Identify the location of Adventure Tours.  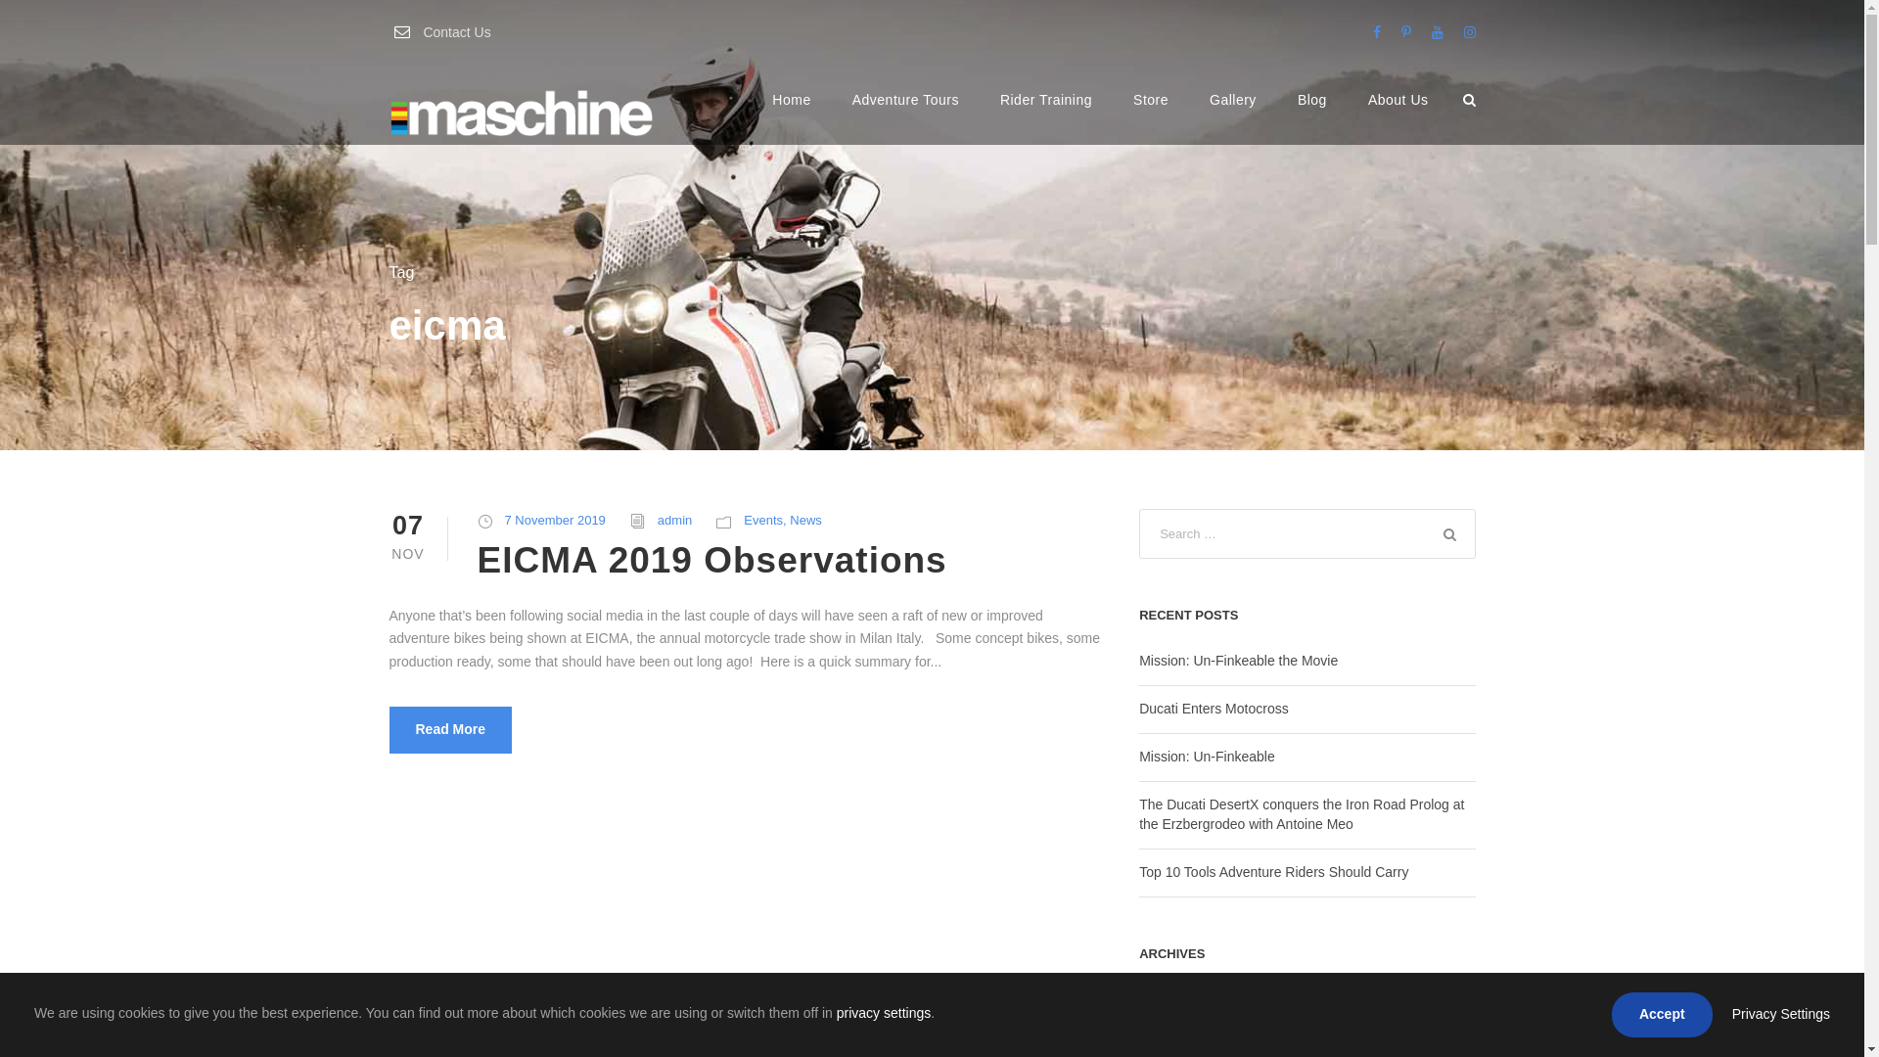
(905, 117).